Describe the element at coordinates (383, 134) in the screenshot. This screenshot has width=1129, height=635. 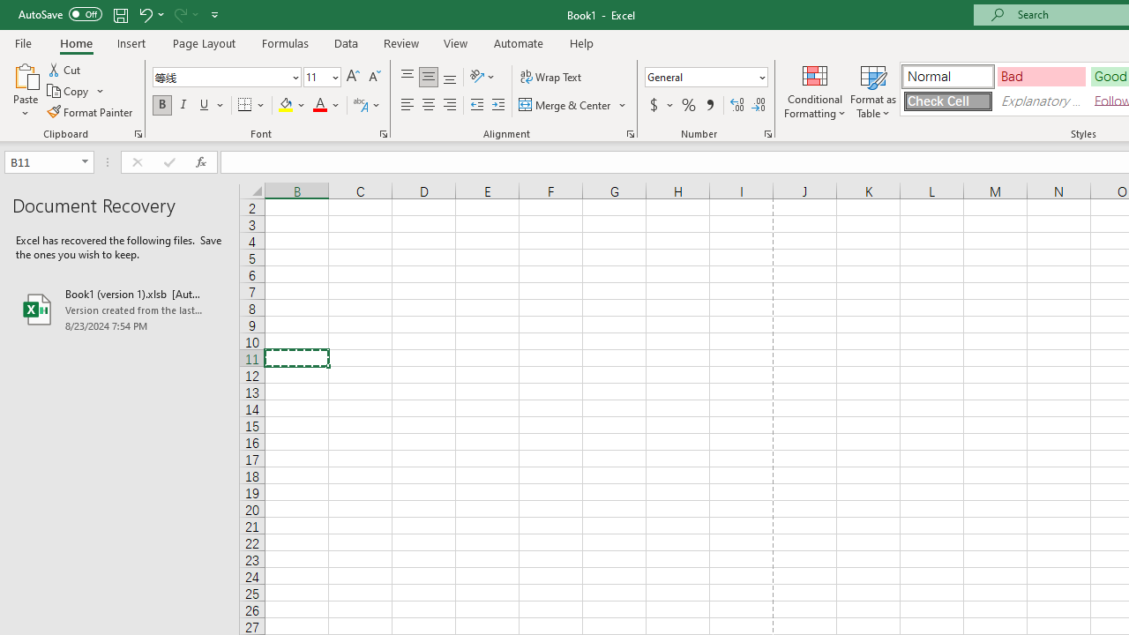
I see `Format Cell Font` at that location.